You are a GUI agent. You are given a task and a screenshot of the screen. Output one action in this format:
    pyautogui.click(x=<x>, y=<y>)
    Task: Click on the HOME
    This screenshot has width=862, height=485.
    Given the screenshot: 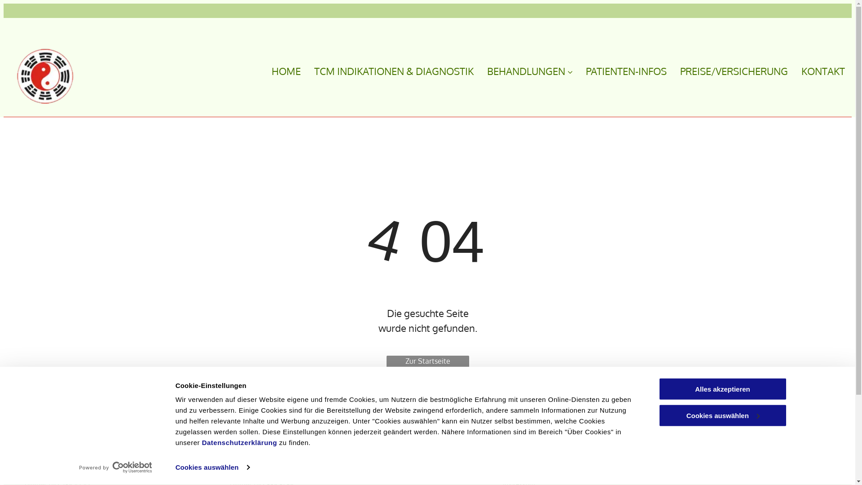 What is the action you would take?
    pyautogui.click(x=279, y=71)
    